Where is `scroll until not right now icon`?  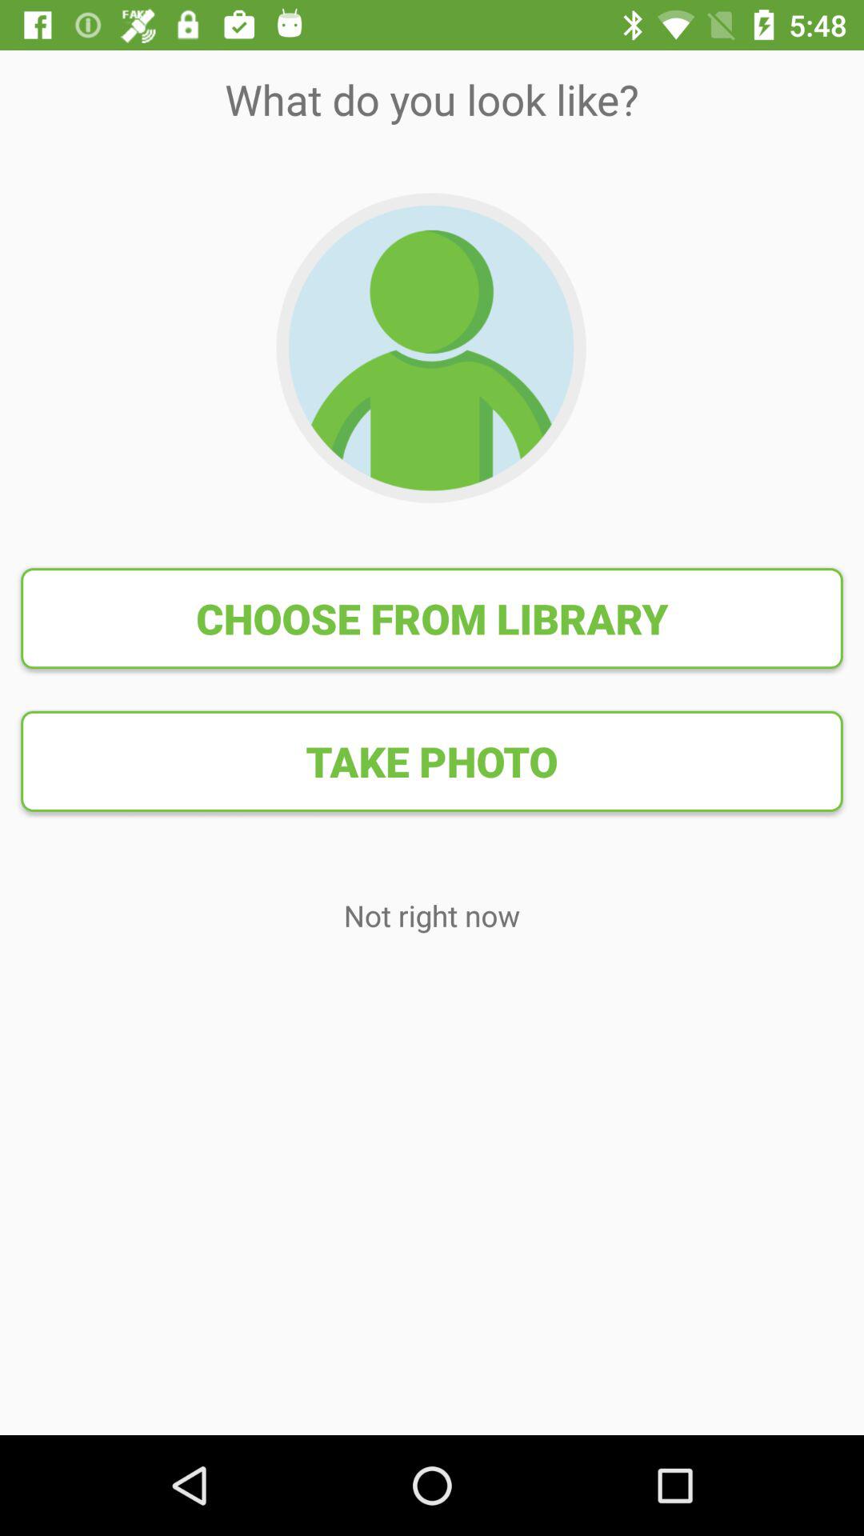
scroll until not right now icon is located at coordinates (432, 915).